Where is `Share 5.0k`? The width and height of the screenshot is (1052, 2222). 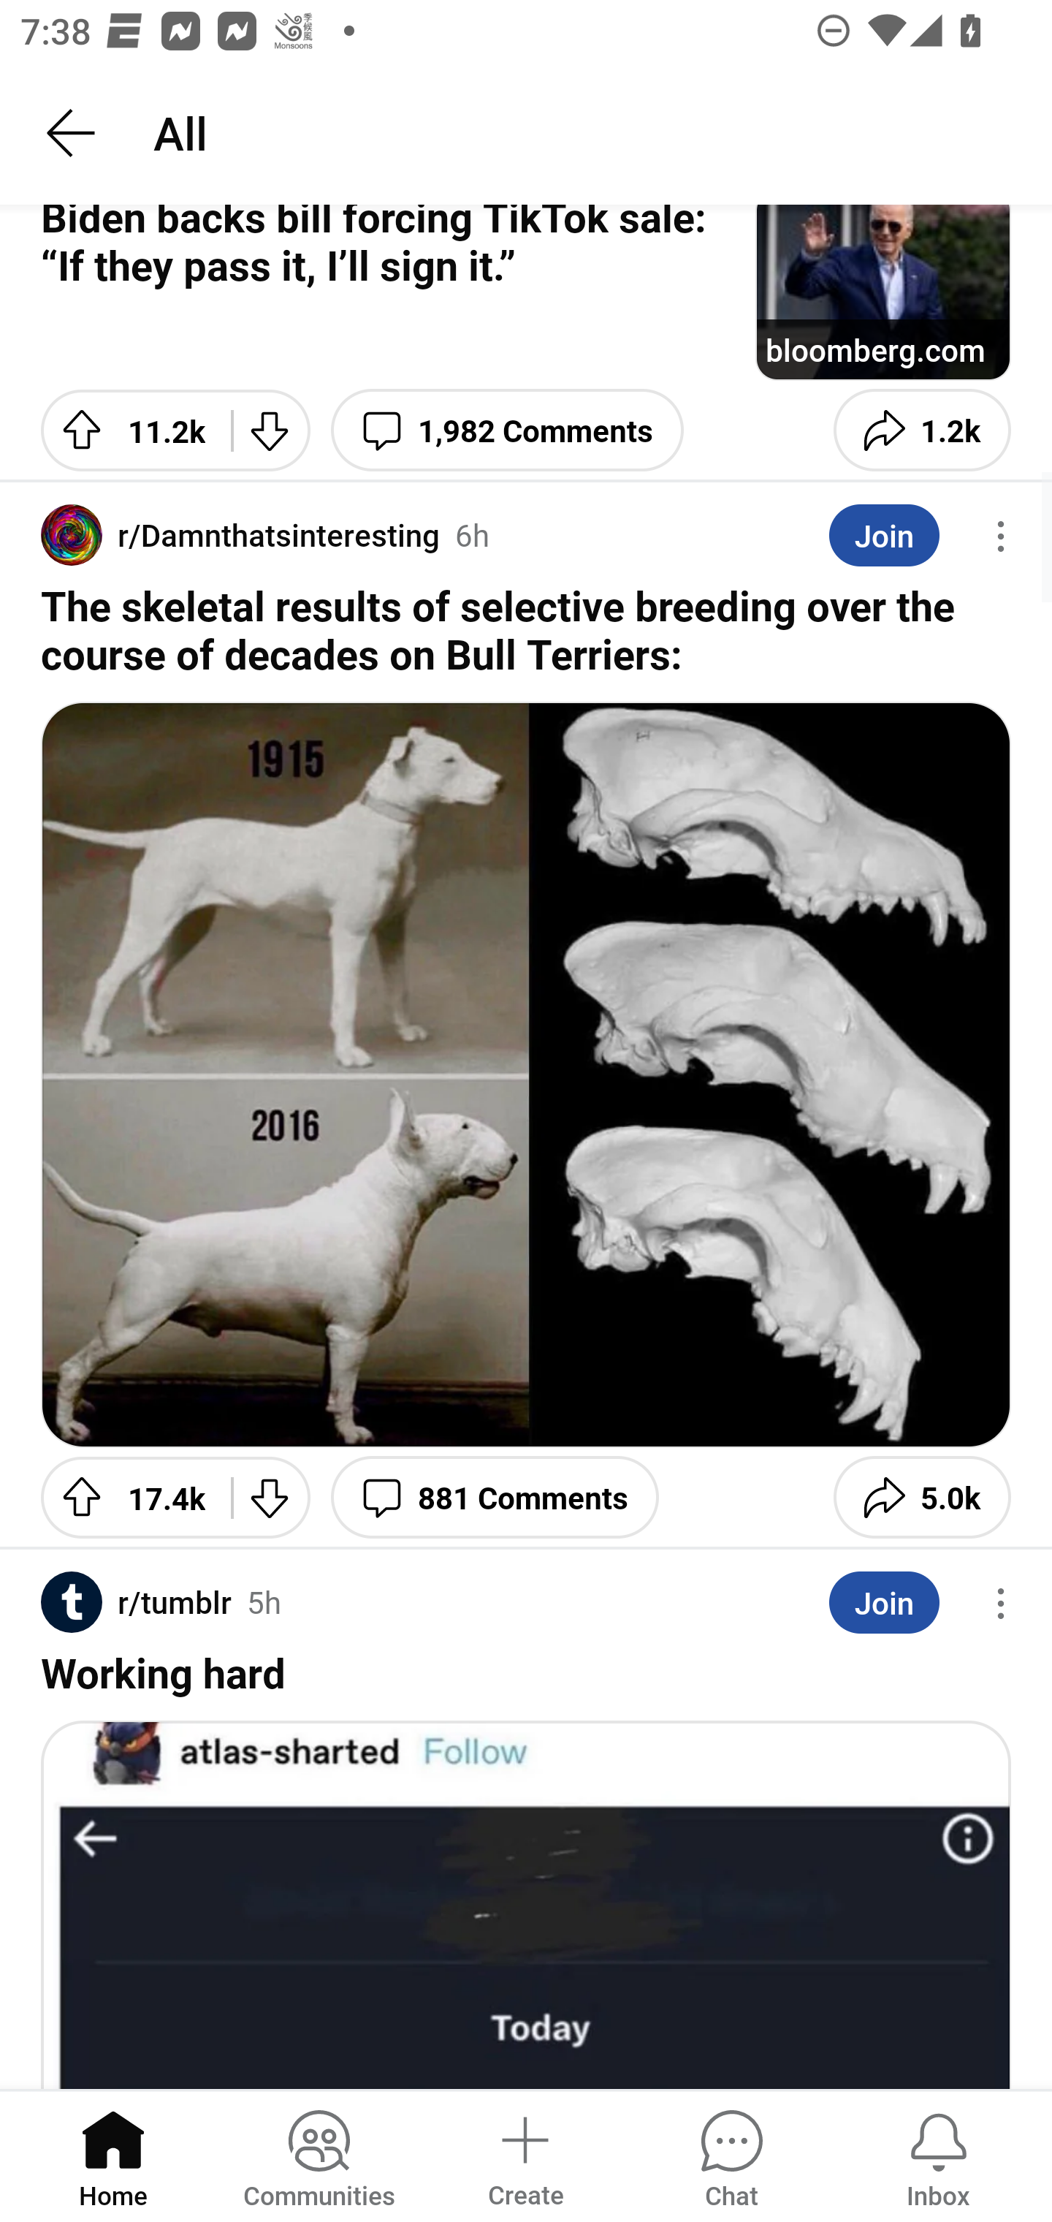
Share 5.0k is located at coordinates (922, 1497).